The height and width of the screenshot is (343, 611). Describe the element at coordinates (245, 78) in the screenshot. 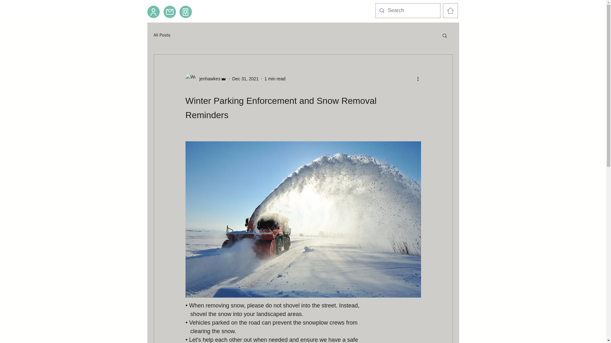

I see `Dec 31, 2021` at that location.